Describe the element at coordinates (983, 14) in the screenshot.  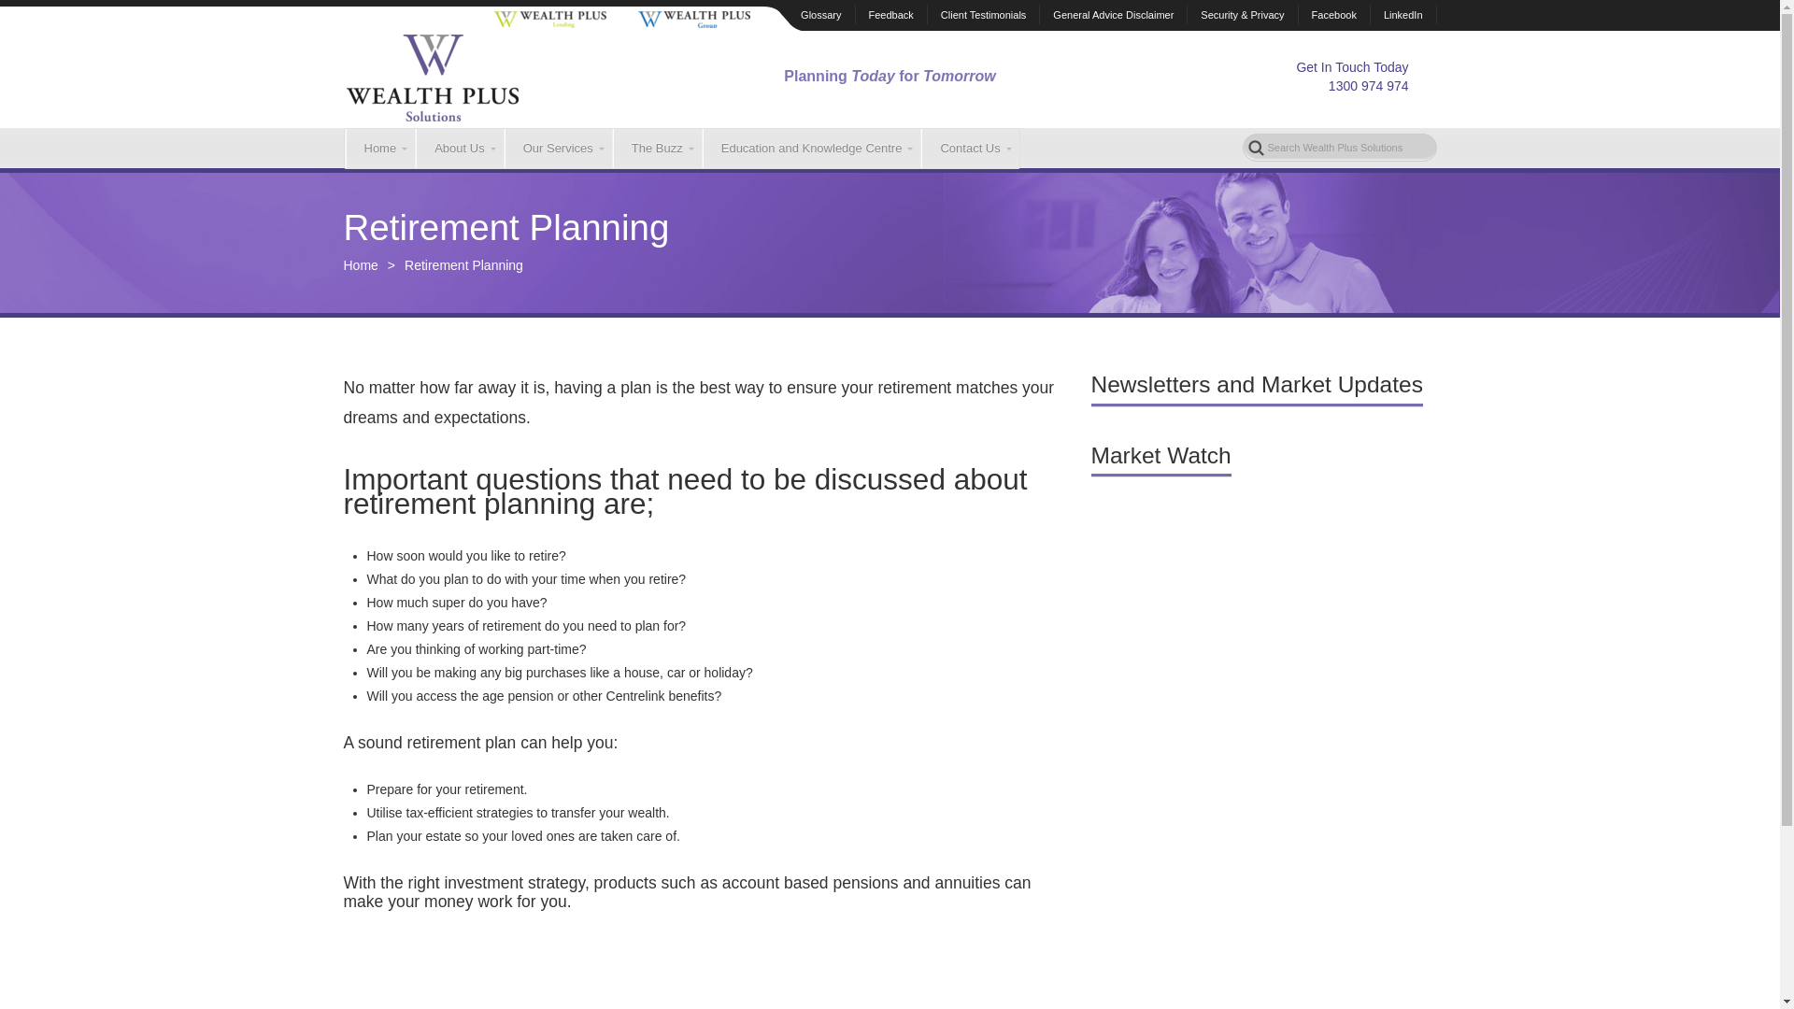
I see `Client Testimonials` at that location.